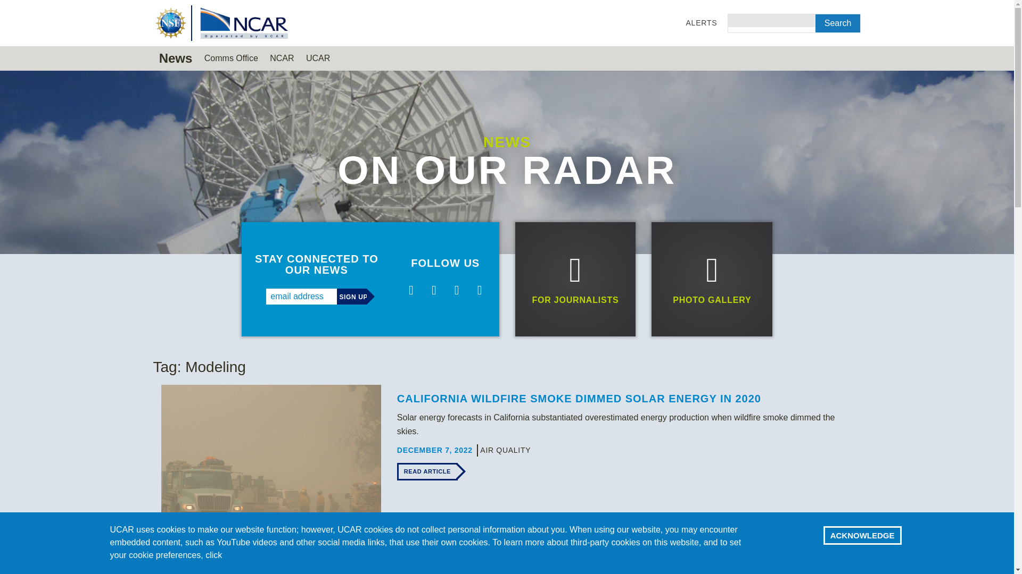 The width and height of the screenshot is (1022, 574). I want to click on CALIFORNIA WILDFIRE SMOKE DIMMED SOLAR ENERGY IN 2020, so click(579, 399).